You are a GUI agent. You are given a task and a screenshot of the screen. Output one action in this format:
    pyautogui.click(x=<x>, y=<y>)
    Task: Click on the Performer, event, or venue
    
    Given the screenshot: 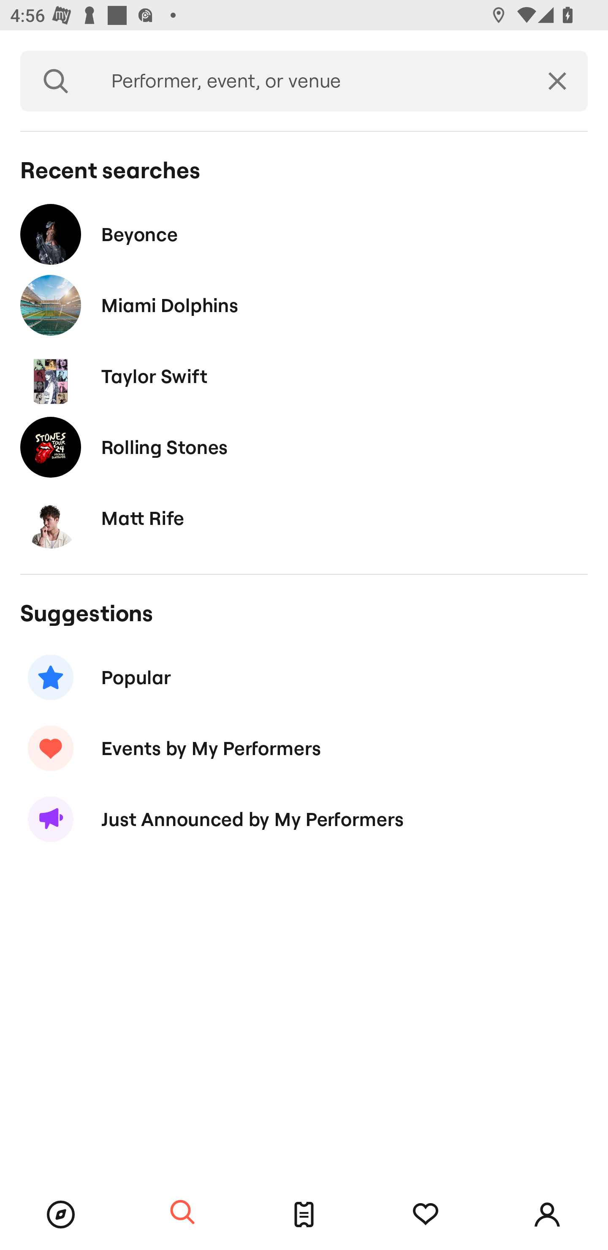 What is the action you would take?
    pyautogui.click(x=309, y=81)
    